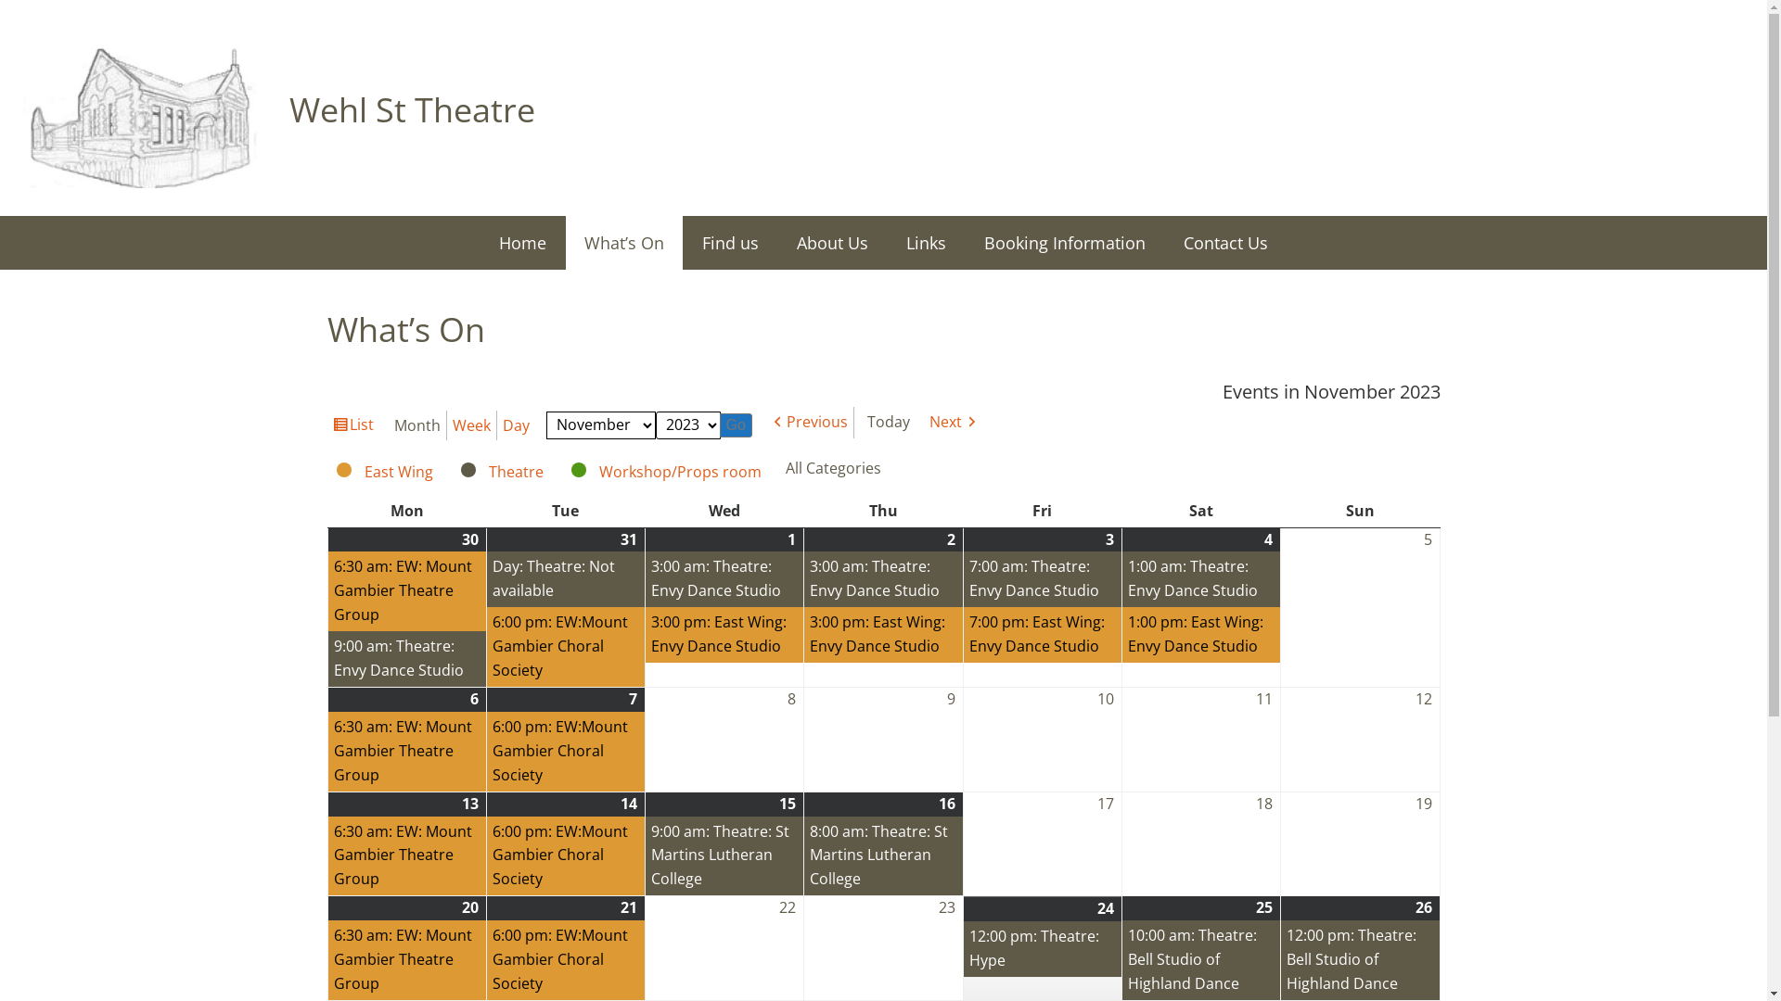  What do you see at coordinates (883, 635) in the screenshot?
I see `3:00 pm: East Wing: Envy Dance Studio` at bounding box center [883, 635].